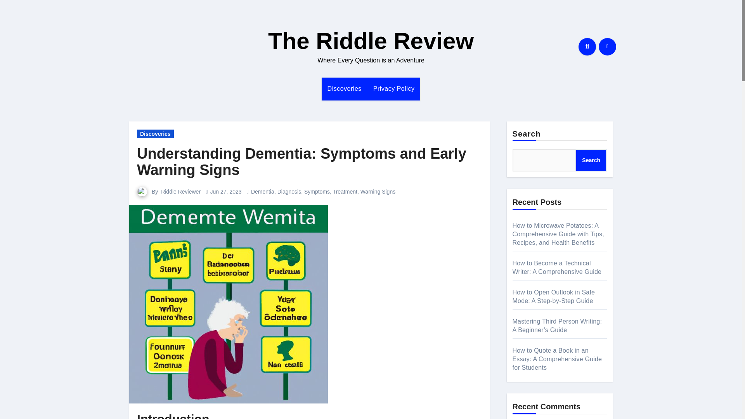 The height and width of the screenshot is (419, 745). I want to click on Riddle Reviewer, so click(180, 192).